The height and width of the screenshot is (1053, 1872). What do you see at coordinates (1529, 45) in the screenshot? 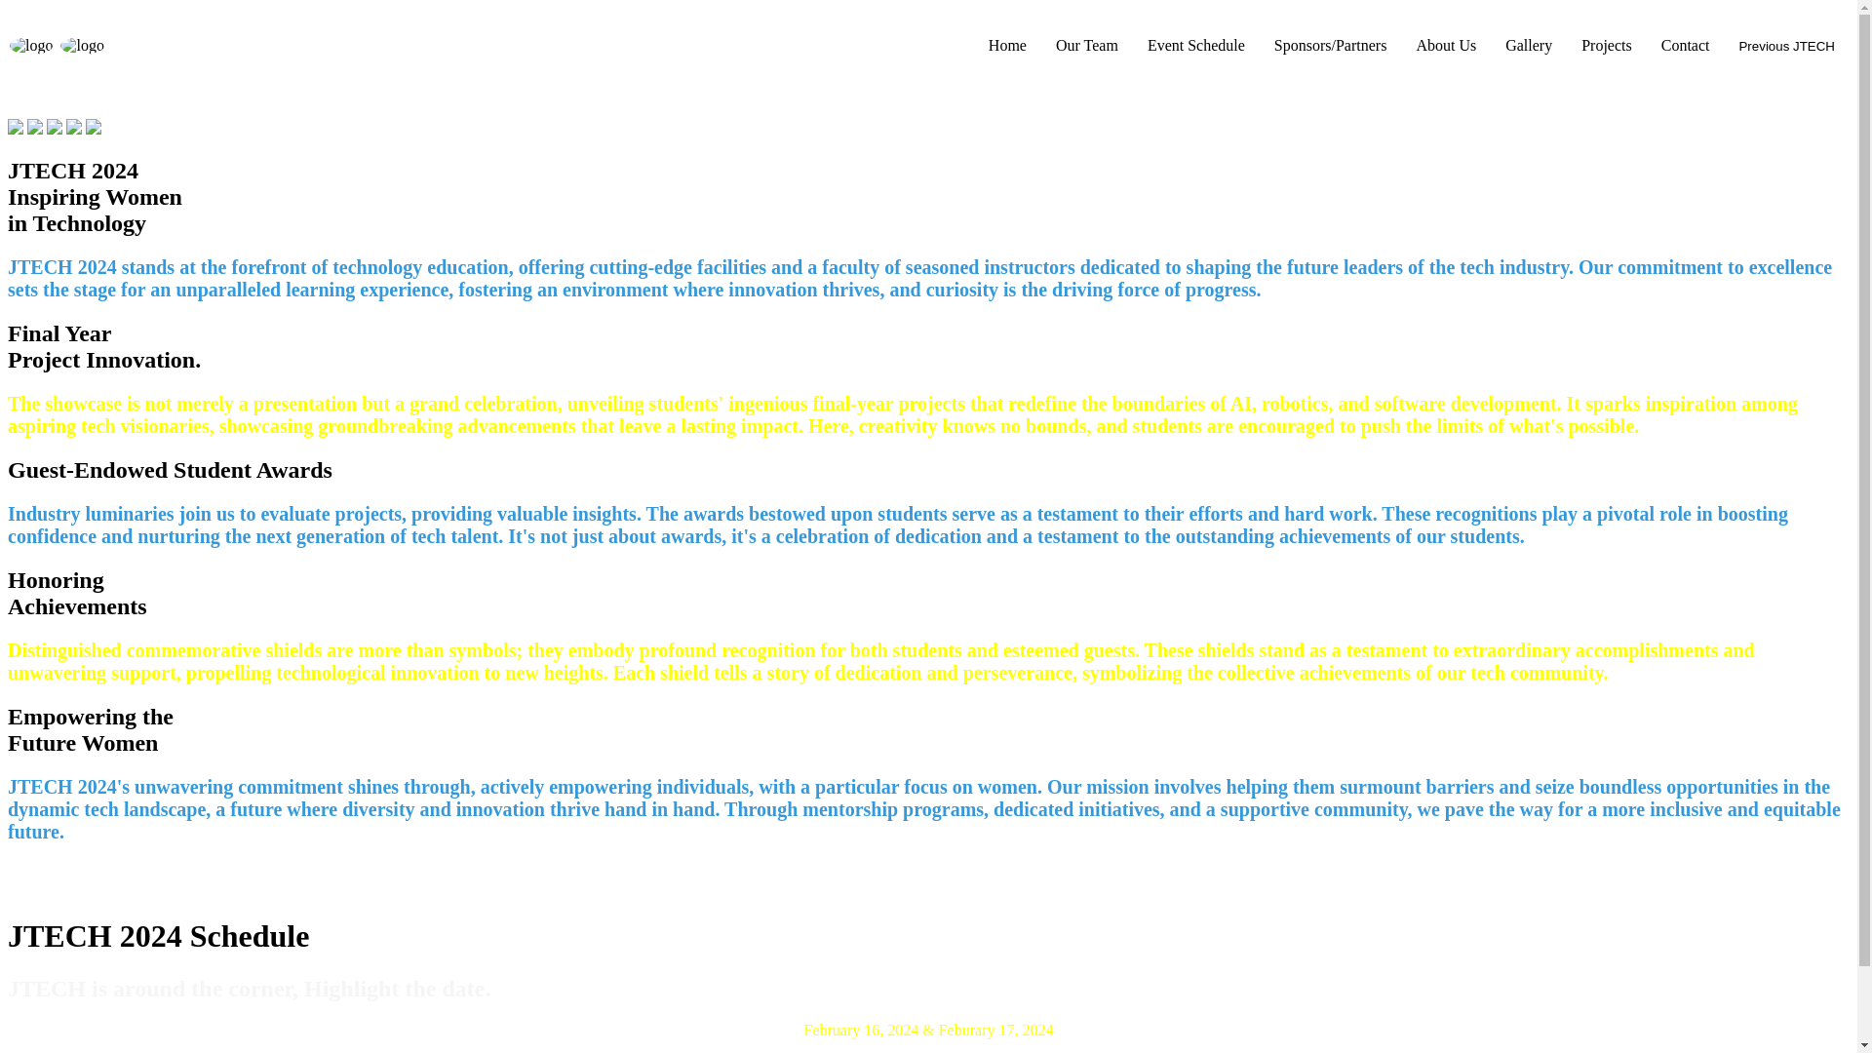
I see `Gallery` at bounding box center [1529, 45].